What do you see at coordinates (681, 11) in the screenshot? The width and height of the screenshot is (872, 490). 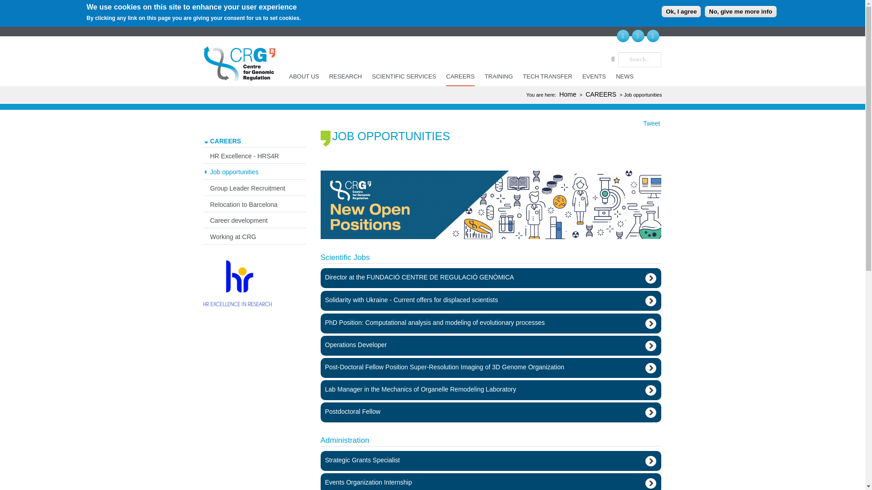 I see `Ok, I agree` at bounding box center [681, 11].